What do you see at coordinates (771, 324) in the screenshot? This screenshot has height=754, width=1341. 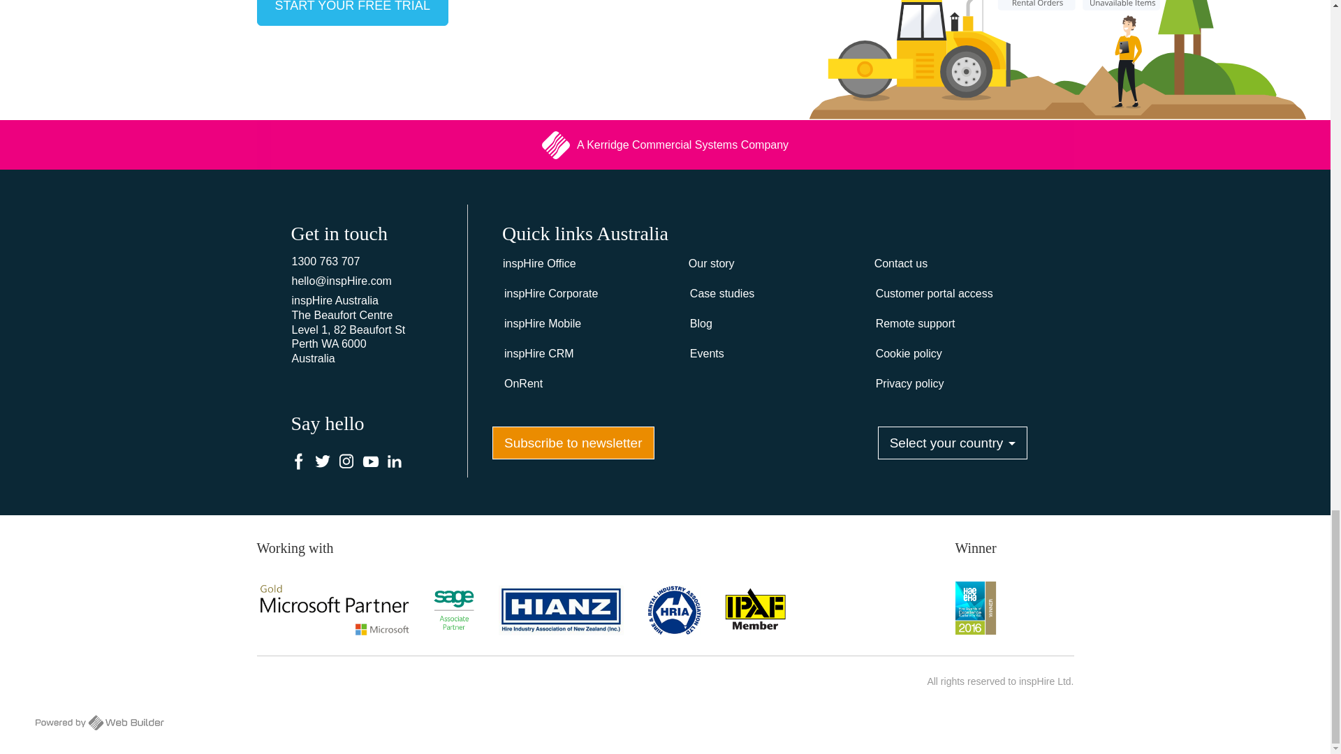 I see `Blog` at bounding box center [771, 324].